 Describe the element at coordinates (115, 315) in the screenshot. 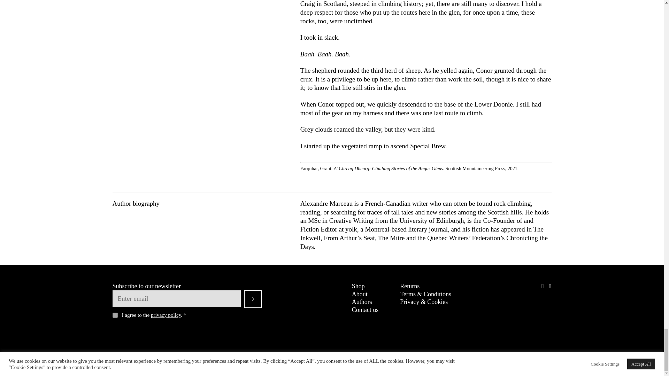

I see `1` at that location.